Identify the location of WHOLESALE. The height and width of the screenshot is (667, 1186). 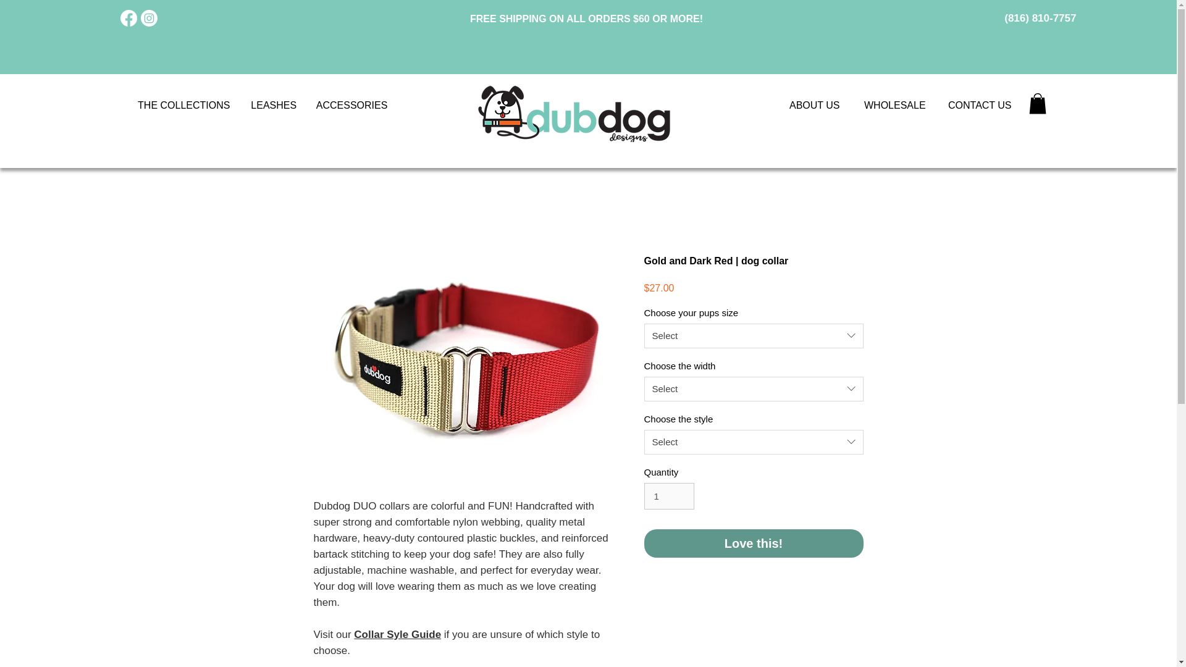
(898, 106).